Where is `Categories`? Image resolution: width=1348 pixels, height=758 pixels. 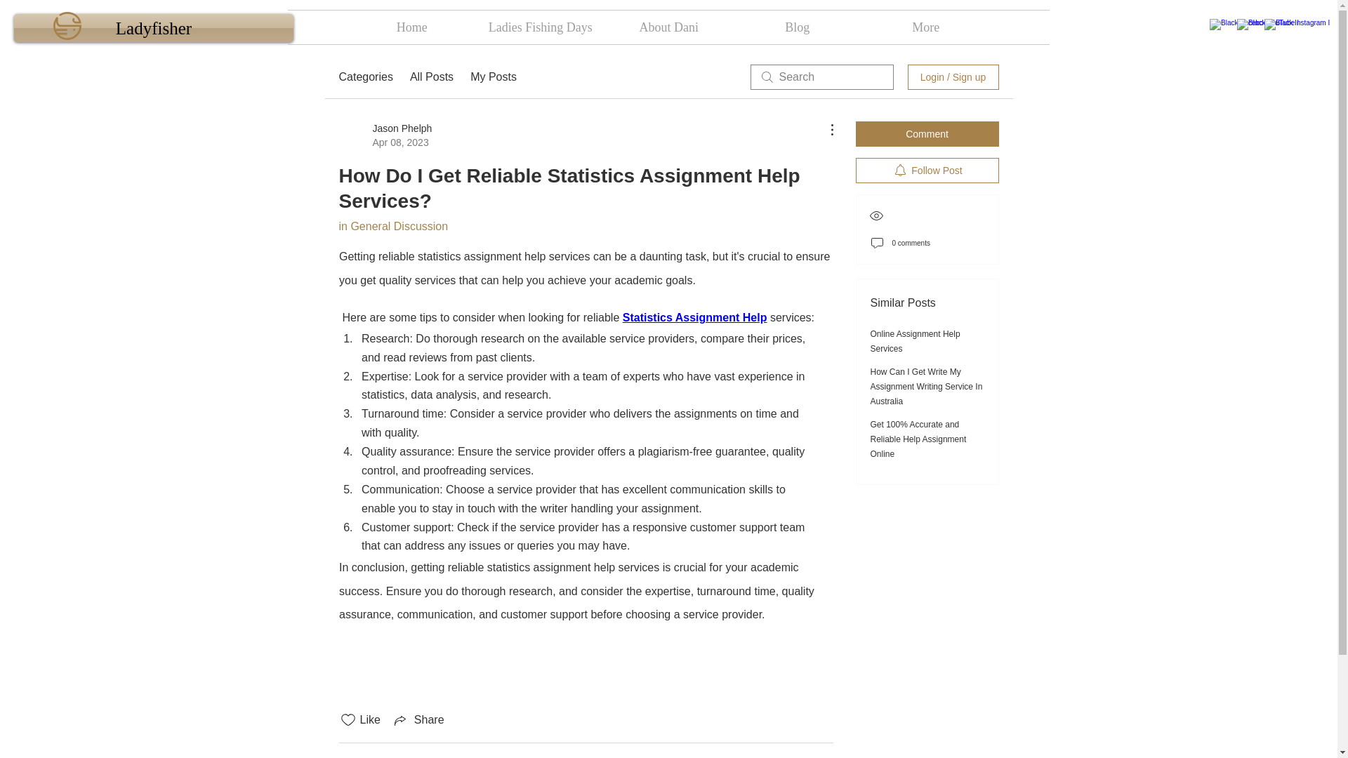 Categories is located at coordinates (365, 77).